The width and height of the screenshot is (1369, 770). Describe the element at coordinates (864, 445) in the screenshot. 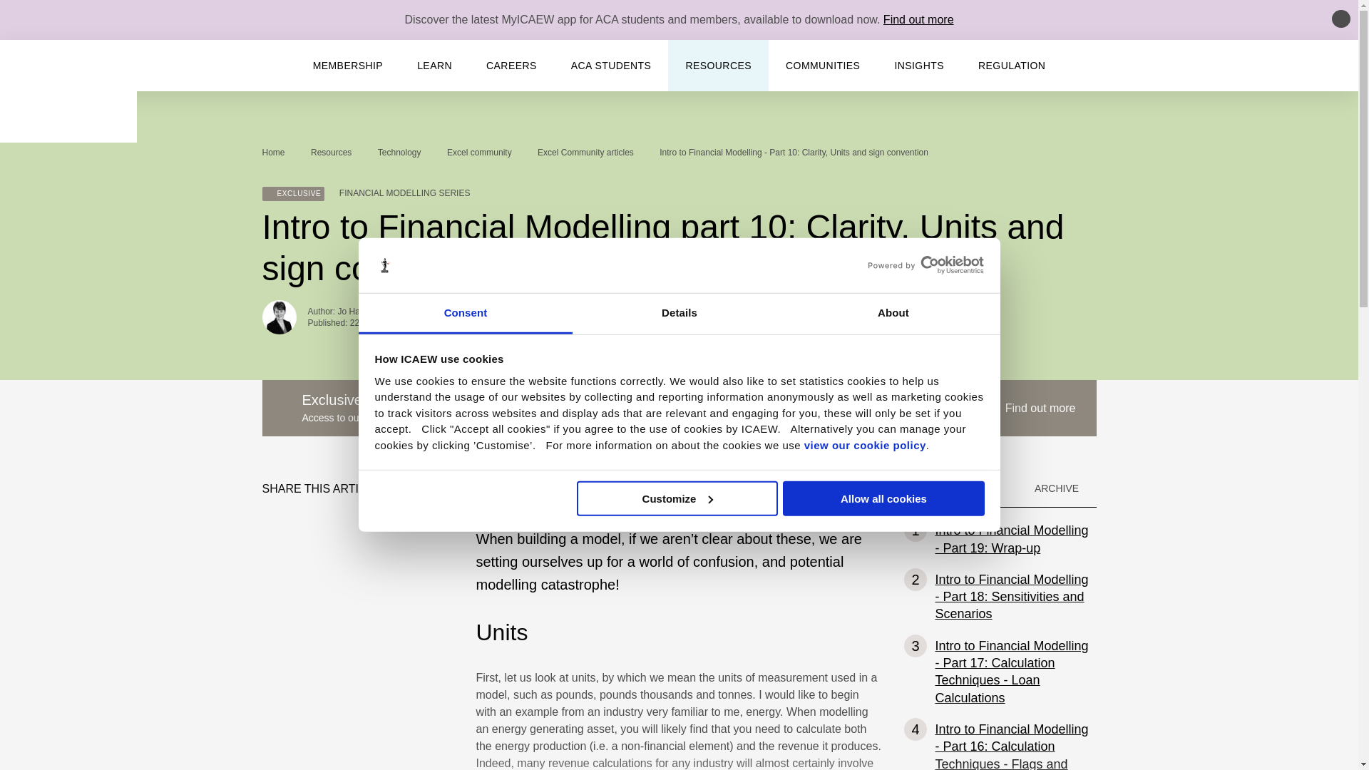

I see `Cookie Policy` at that location.